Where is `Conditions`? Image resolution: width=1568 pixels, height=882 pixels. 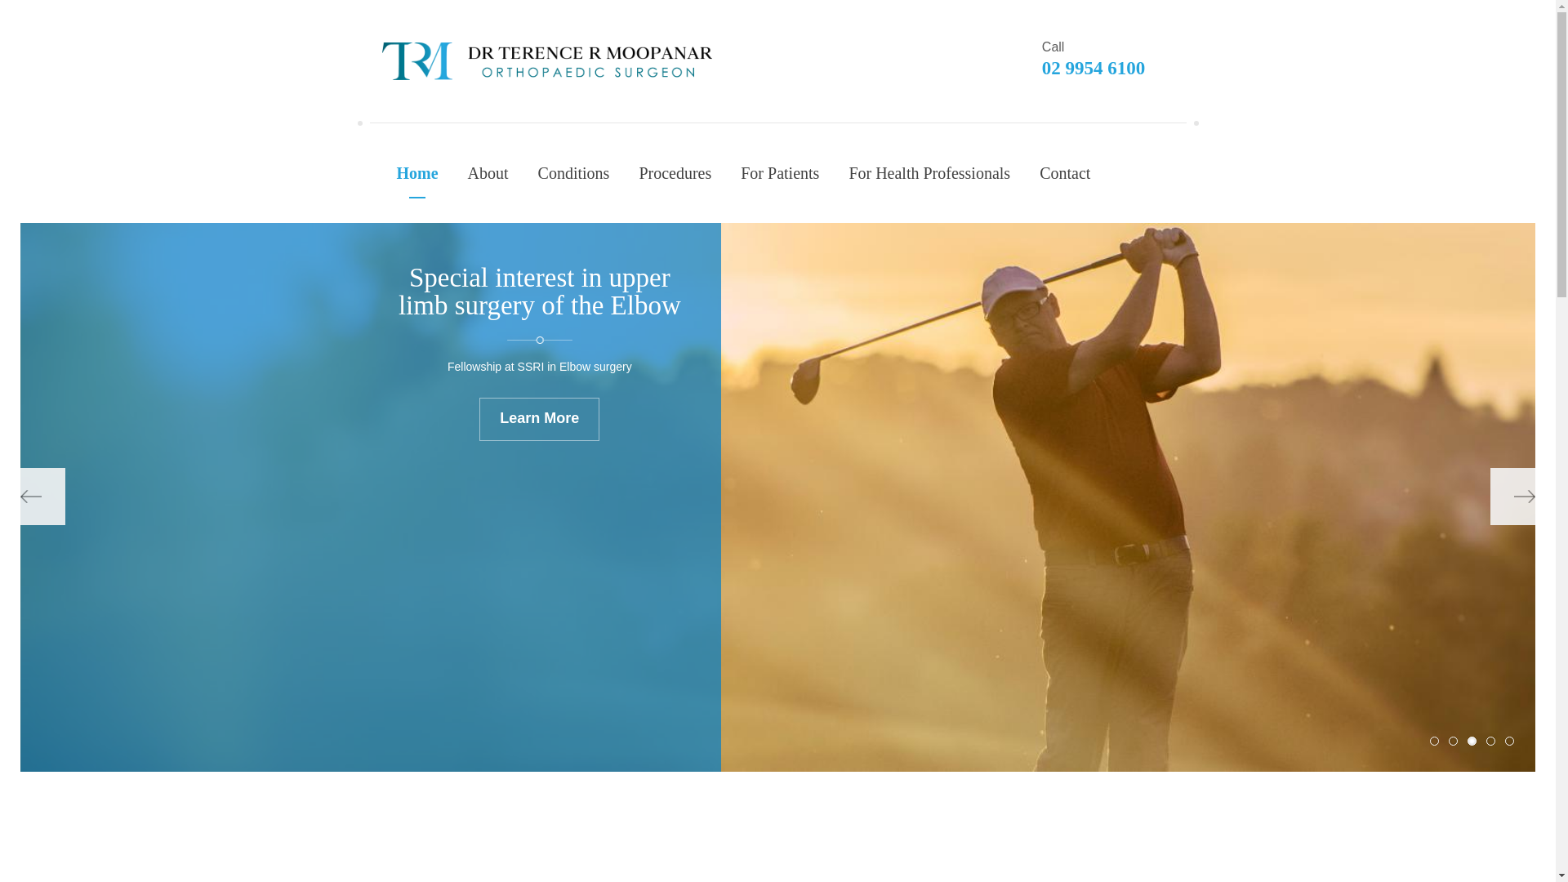
Conditions is located at coordinates (574, 173).